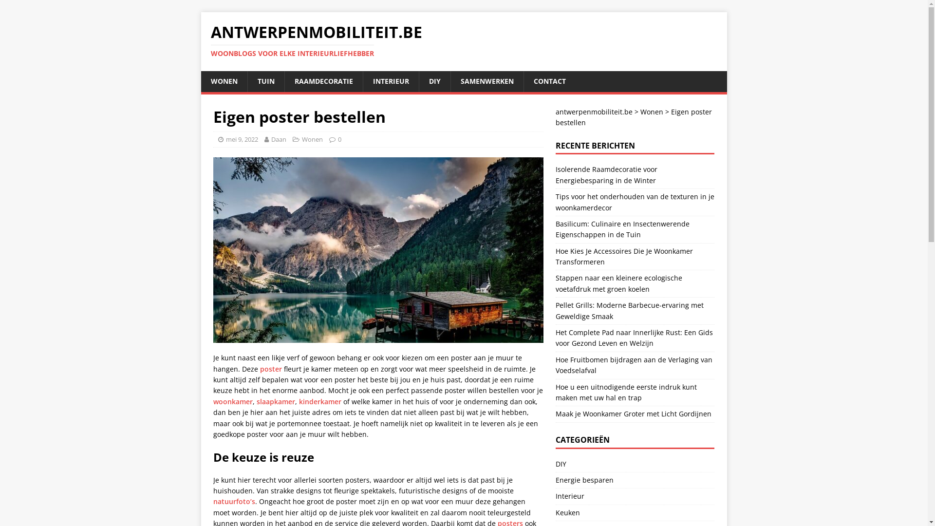 This screenshot has height=526, width=935. Describe the element at coordinates (634, 414) in the screenshot. I see `Maak je Woonkamer Groter met Licht Gordijnen` at that location.